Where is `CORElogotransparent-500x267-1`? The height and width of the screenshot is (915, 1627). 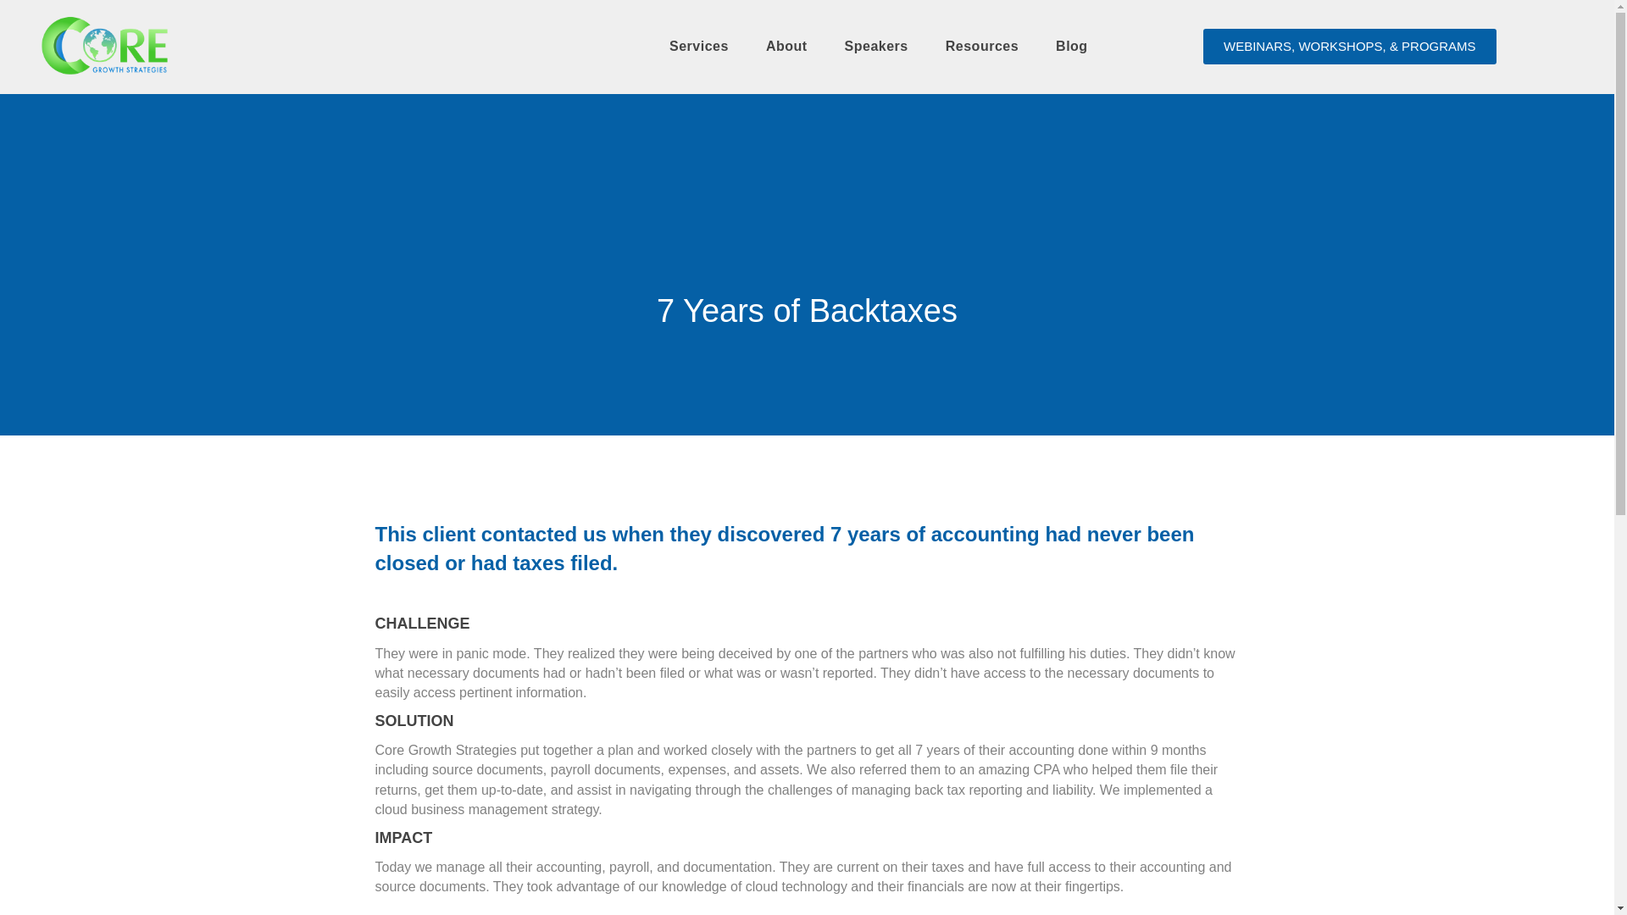
CORElogotransparent-500x267-1 is located at coordinates (105, 47).